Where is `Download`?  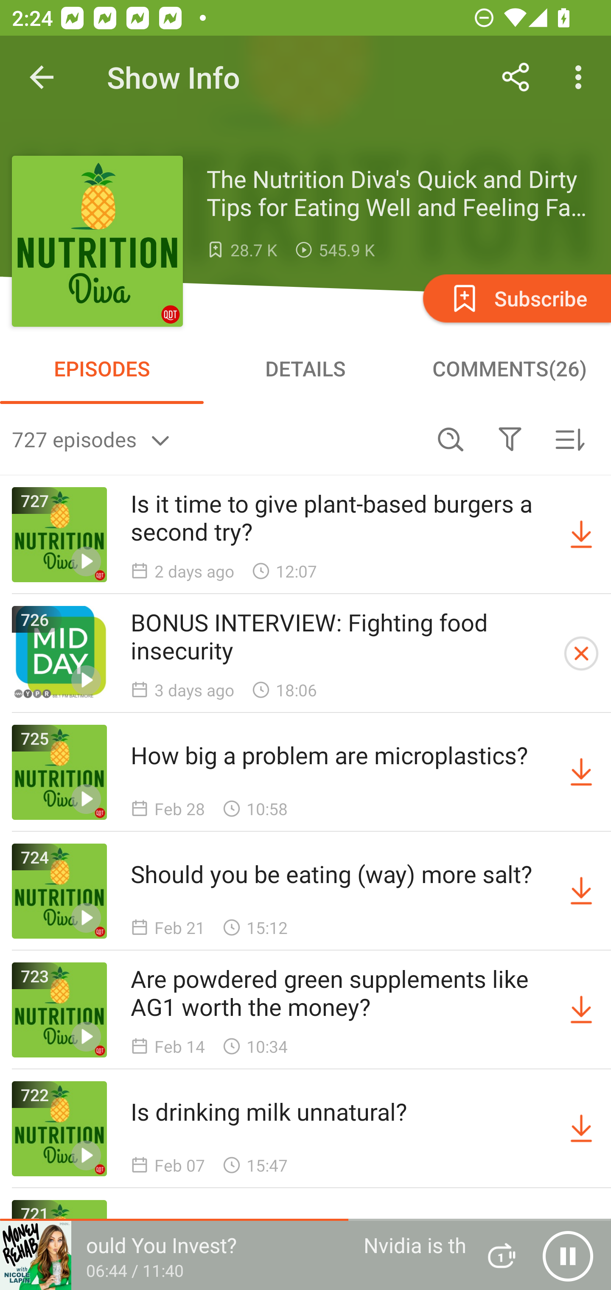 Download is located at coordinates (581, 535).